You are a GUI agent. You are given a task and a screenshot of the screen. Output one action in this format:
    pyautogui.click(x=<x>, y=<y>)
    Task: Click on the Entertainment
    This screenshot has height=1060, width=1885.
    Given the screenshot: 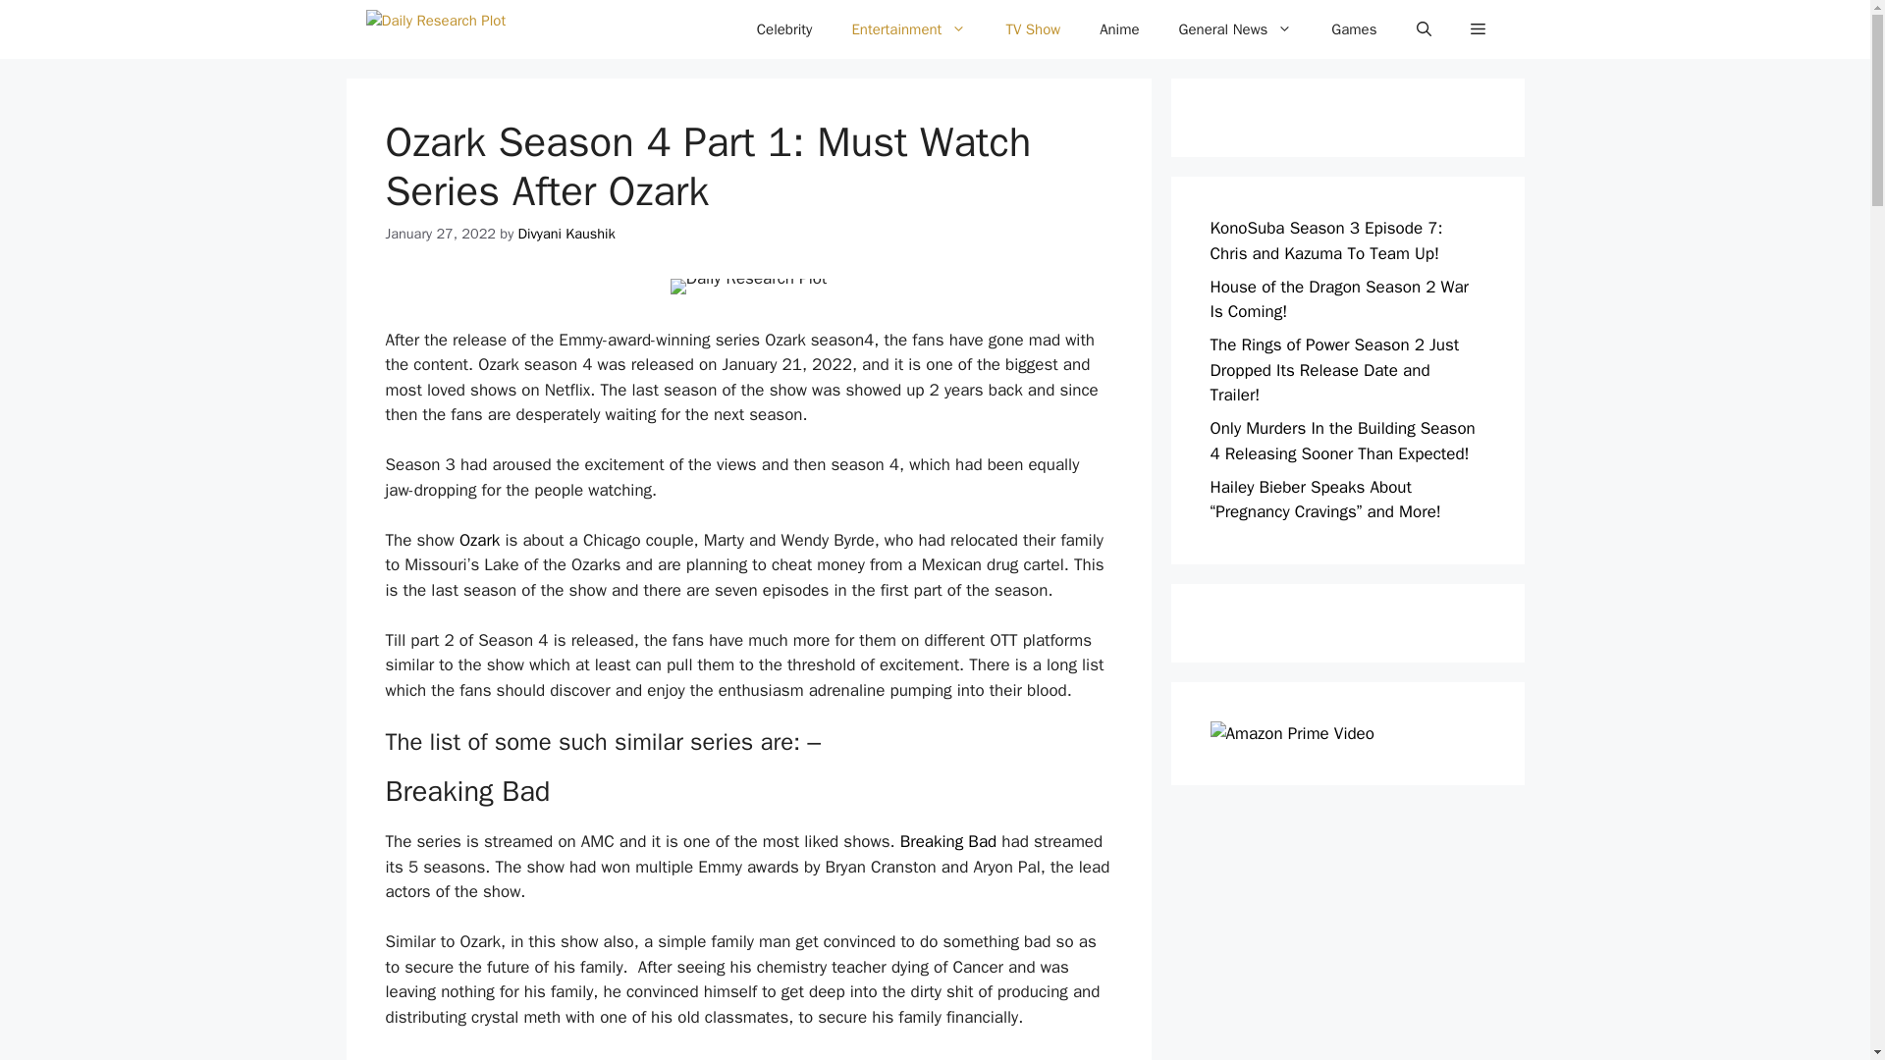 What is the action you would take?
    pyautogui.click(x=908, y=29)
    